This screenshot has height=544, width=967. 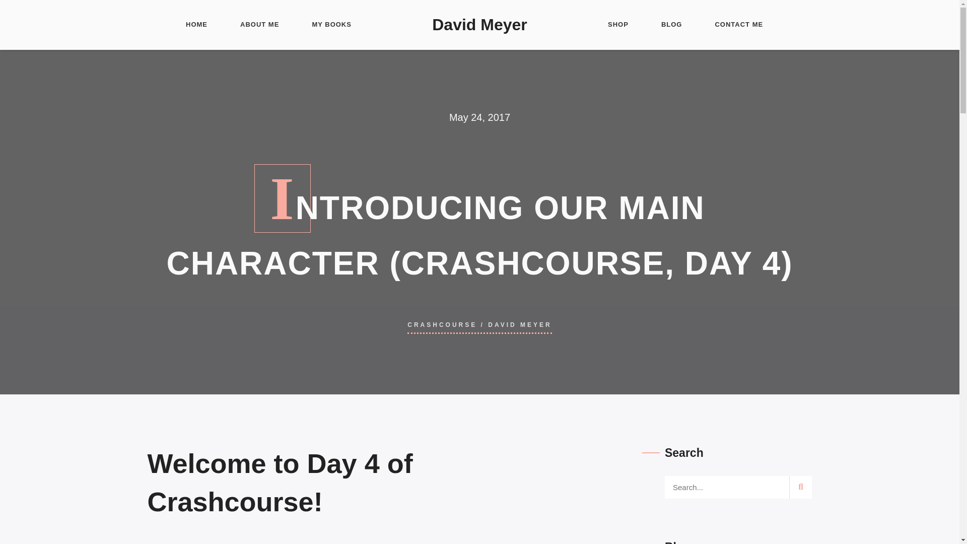 I want to click on ABOUT ME, so click(x=259, y=25).